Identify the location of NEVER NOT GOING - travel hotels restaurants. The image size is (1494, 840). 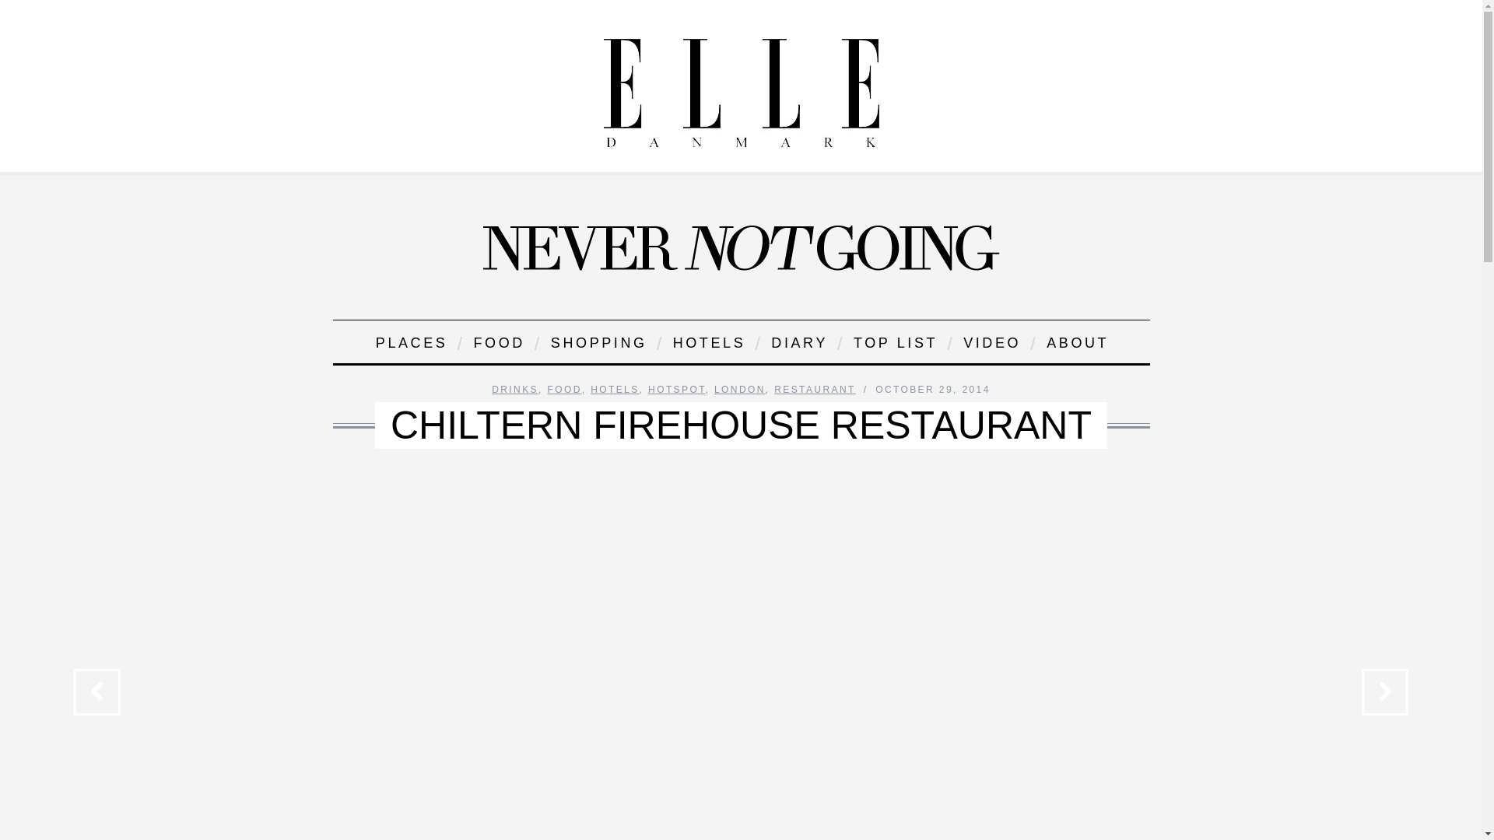
(741, 247).